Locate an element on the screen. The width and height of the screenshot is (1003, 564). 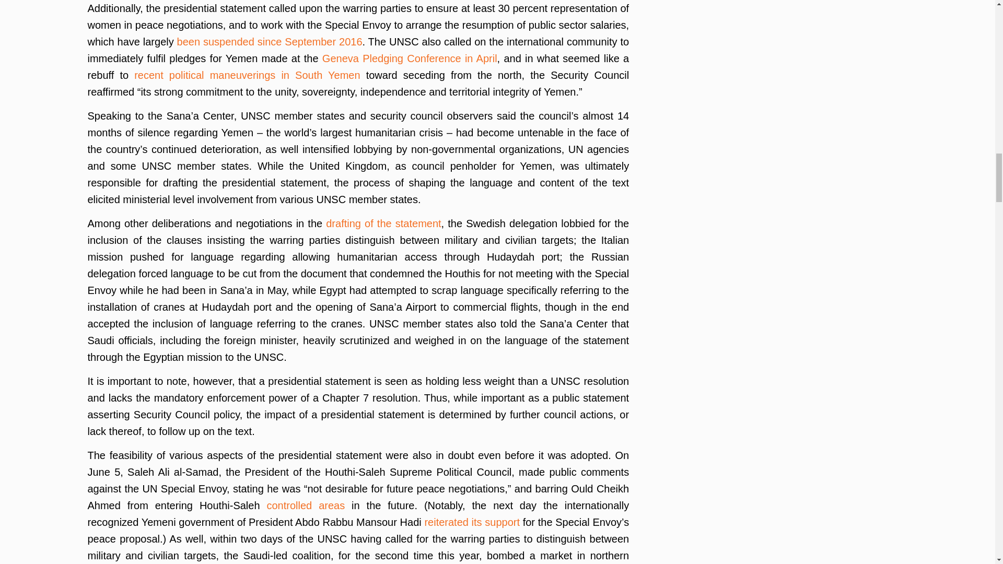
been suspended since September 2016 is located at coordinates (270, 42).